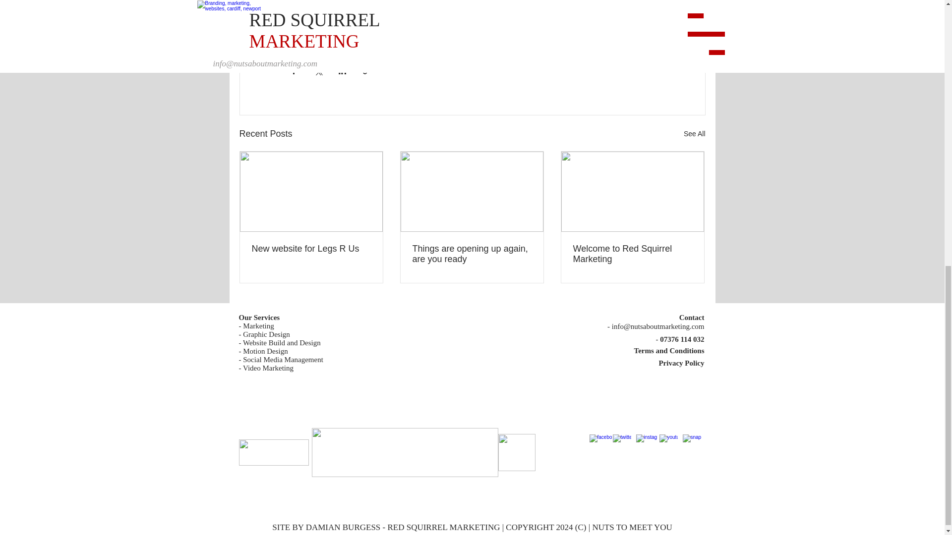  Describe the element at coordinates (632, 254) in the screenshot. I see `Welcome to Red Squirrel Marketing` at that location.